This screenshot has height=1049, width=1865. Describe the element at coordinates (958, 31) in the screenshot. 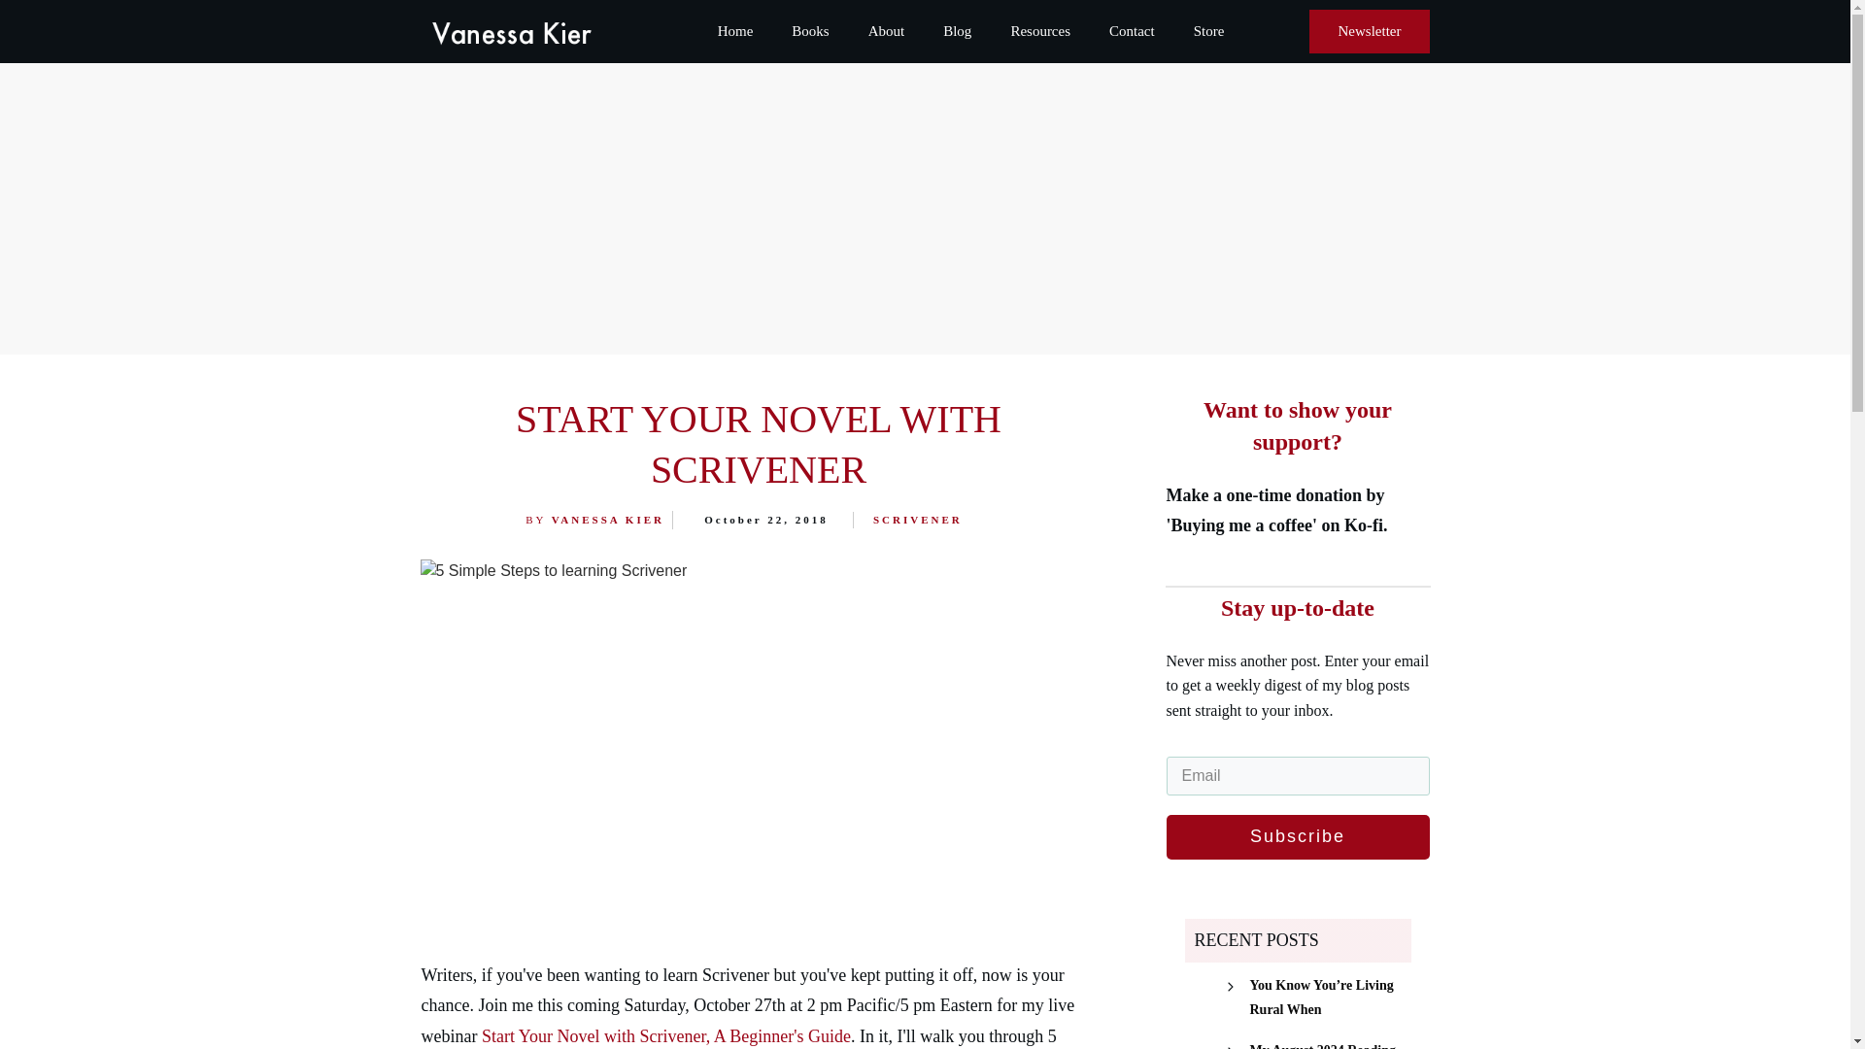

I see `Blog` at that location.